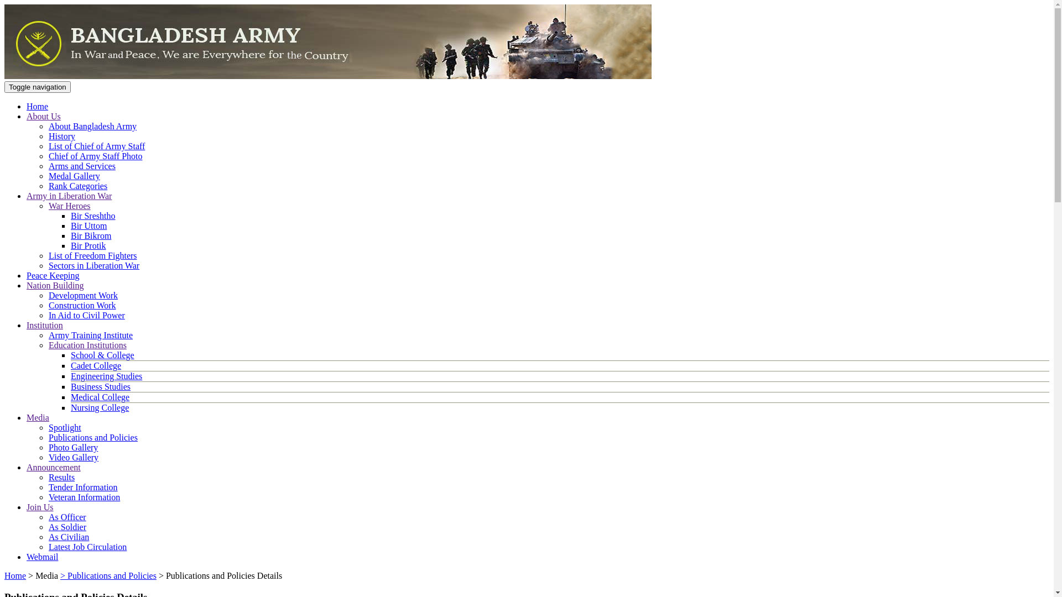 The image size is (1062, 597). I want to click on Webmail, so click(42, 557).